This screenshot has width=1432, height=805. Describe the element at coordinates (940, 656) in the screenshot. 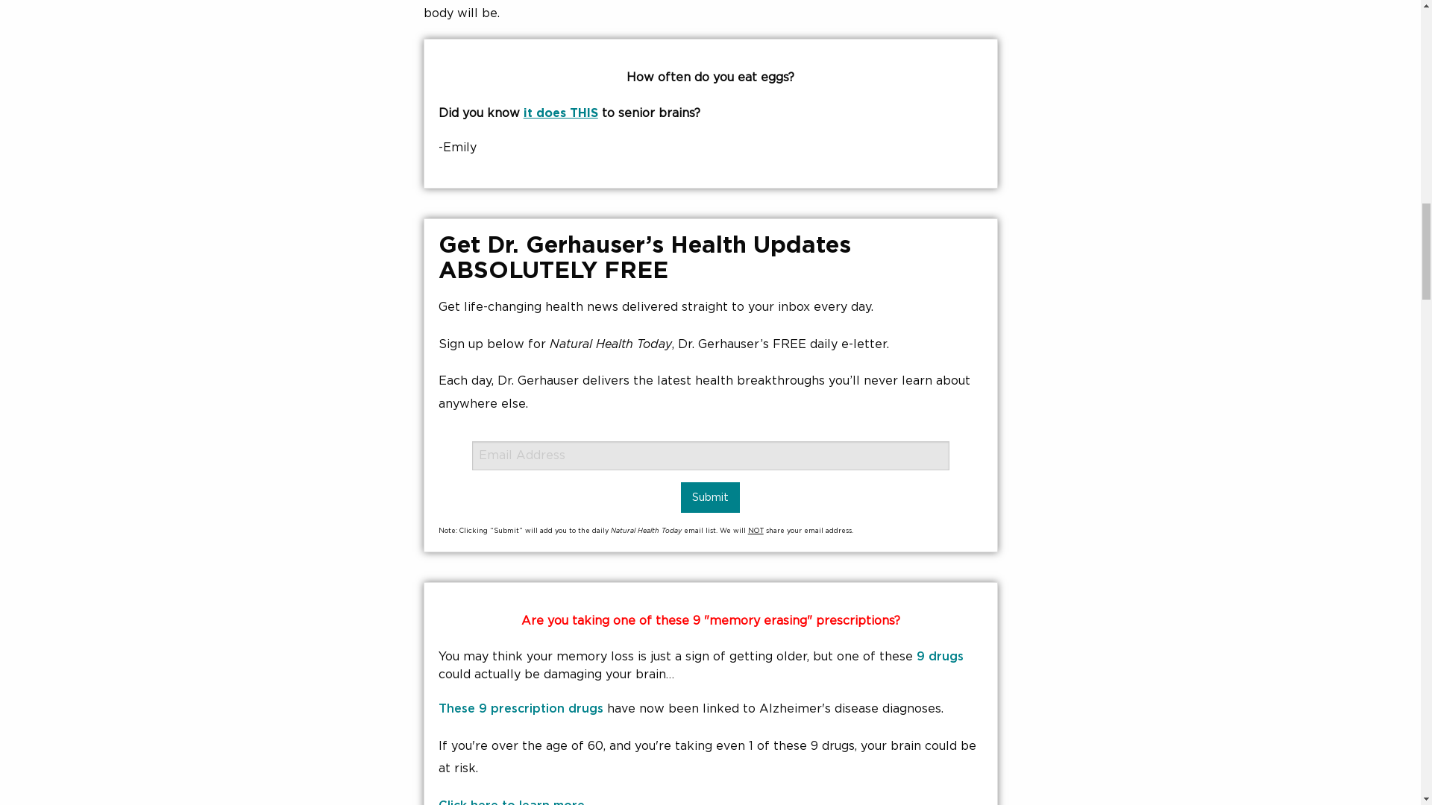

I see `9 drugs` at that location.